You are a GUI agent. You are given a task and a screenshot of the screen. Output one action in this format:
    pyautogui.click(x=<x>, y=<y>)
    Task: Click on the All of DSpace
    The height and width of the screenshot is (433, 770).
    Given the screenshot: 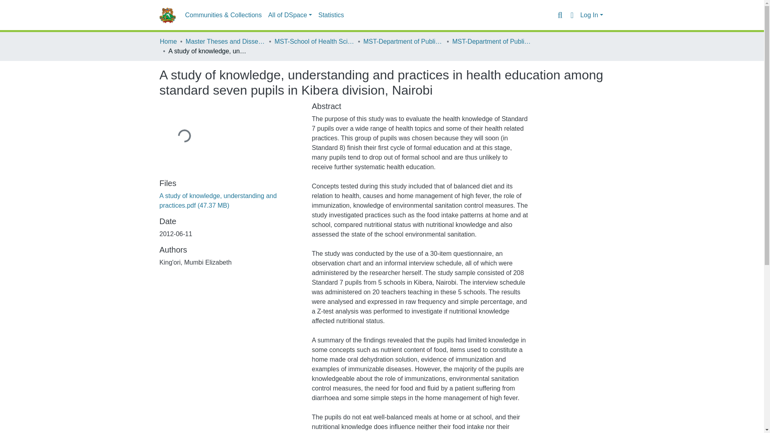 What is the action you would take?
    pyautogui.click(x=290, y=15)
    